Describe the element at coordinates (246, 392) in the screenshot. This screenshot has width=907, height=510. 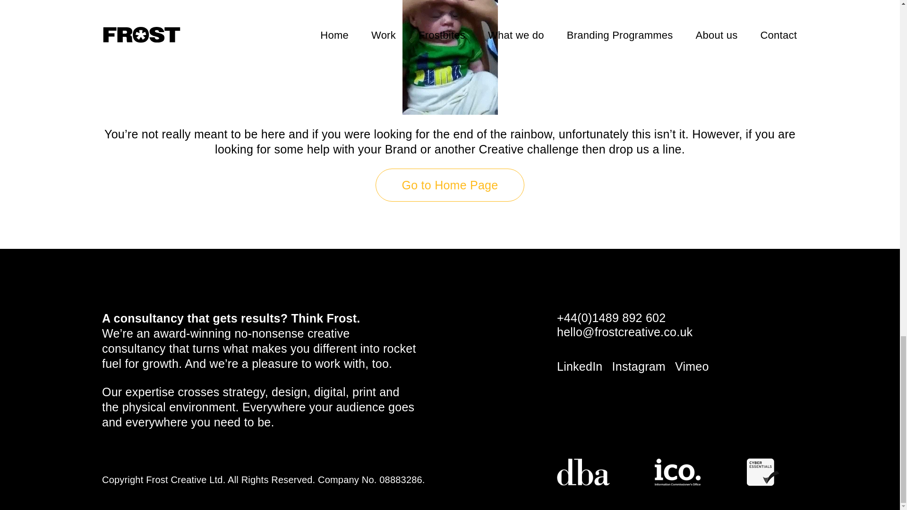
I see `strategy,` at that location.